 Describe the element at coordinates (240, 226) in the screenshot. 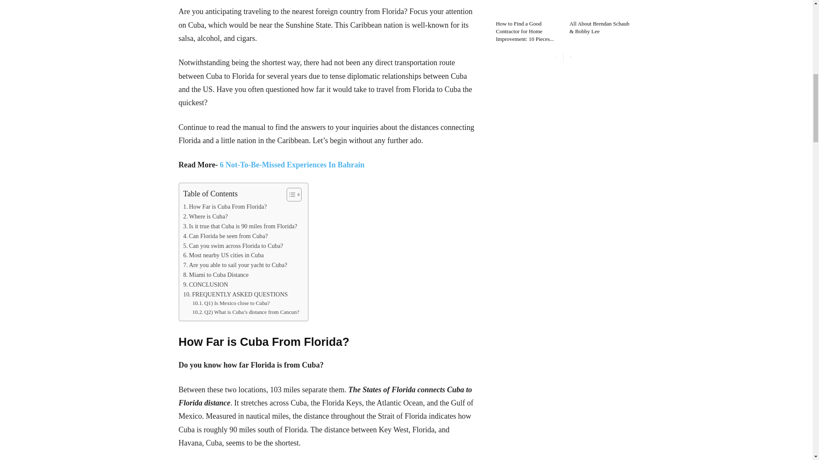

I see `Is it true that Cuba is 90 miles from Florida?` at that location.